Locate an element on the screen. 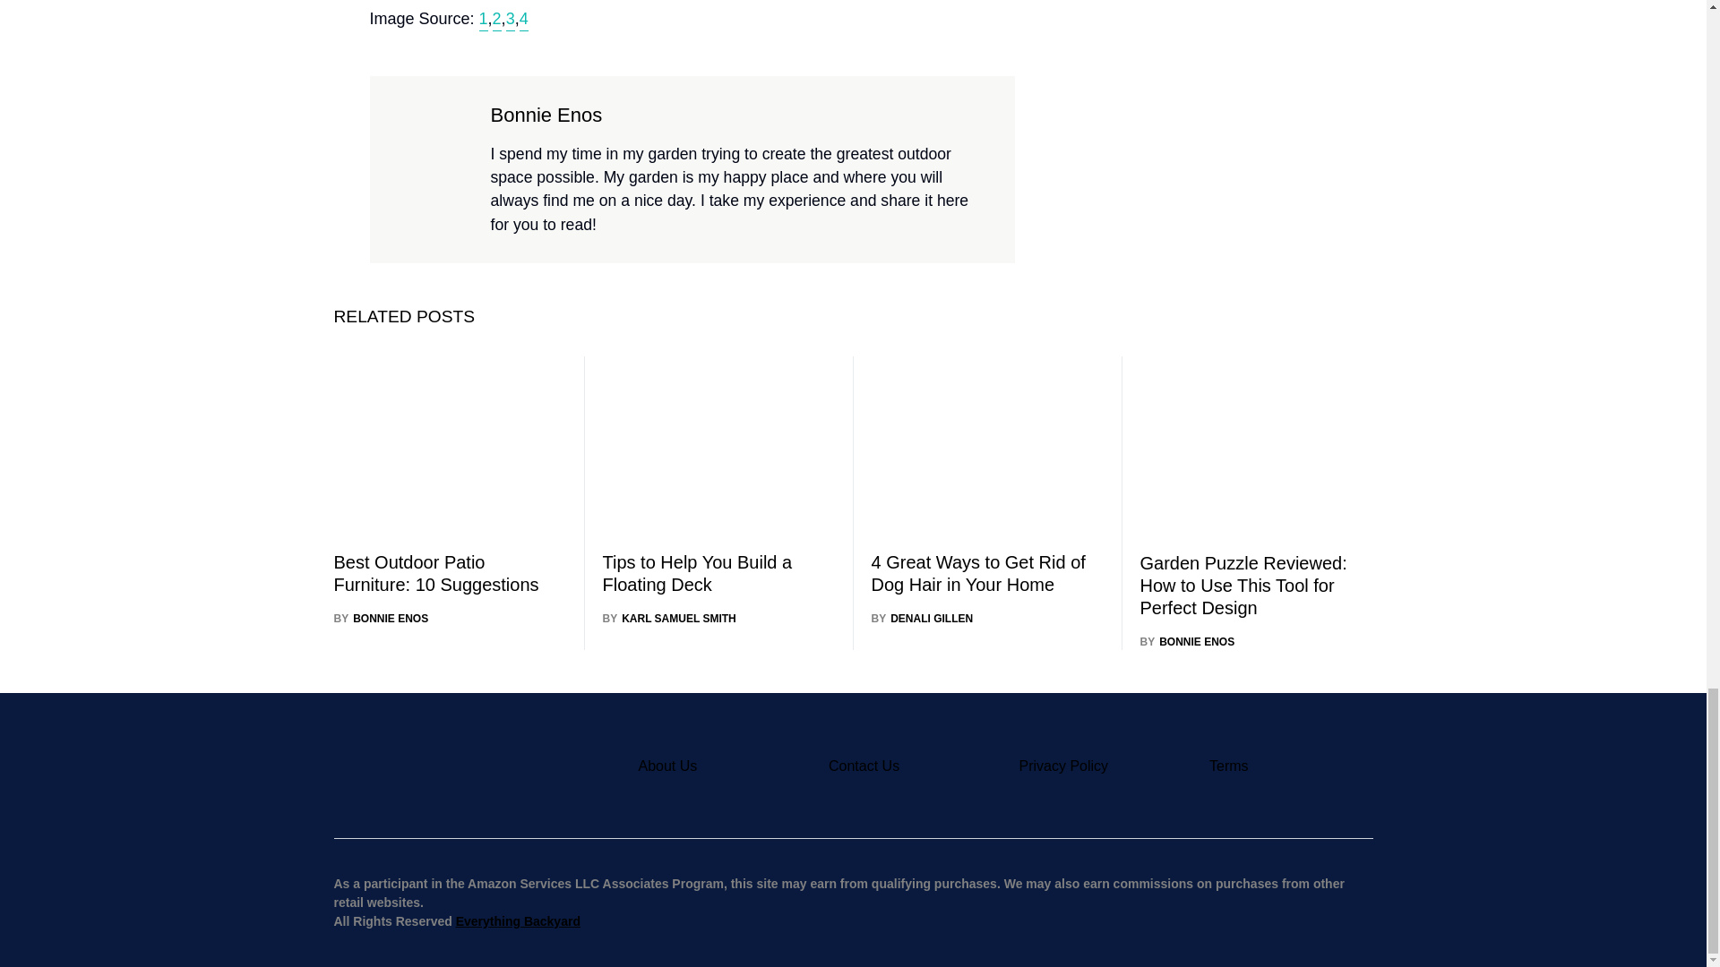 The height and width of the screenshot is (967, 1720). View all posts by Karl Samuel Smith is located at coordinates (668, 618).